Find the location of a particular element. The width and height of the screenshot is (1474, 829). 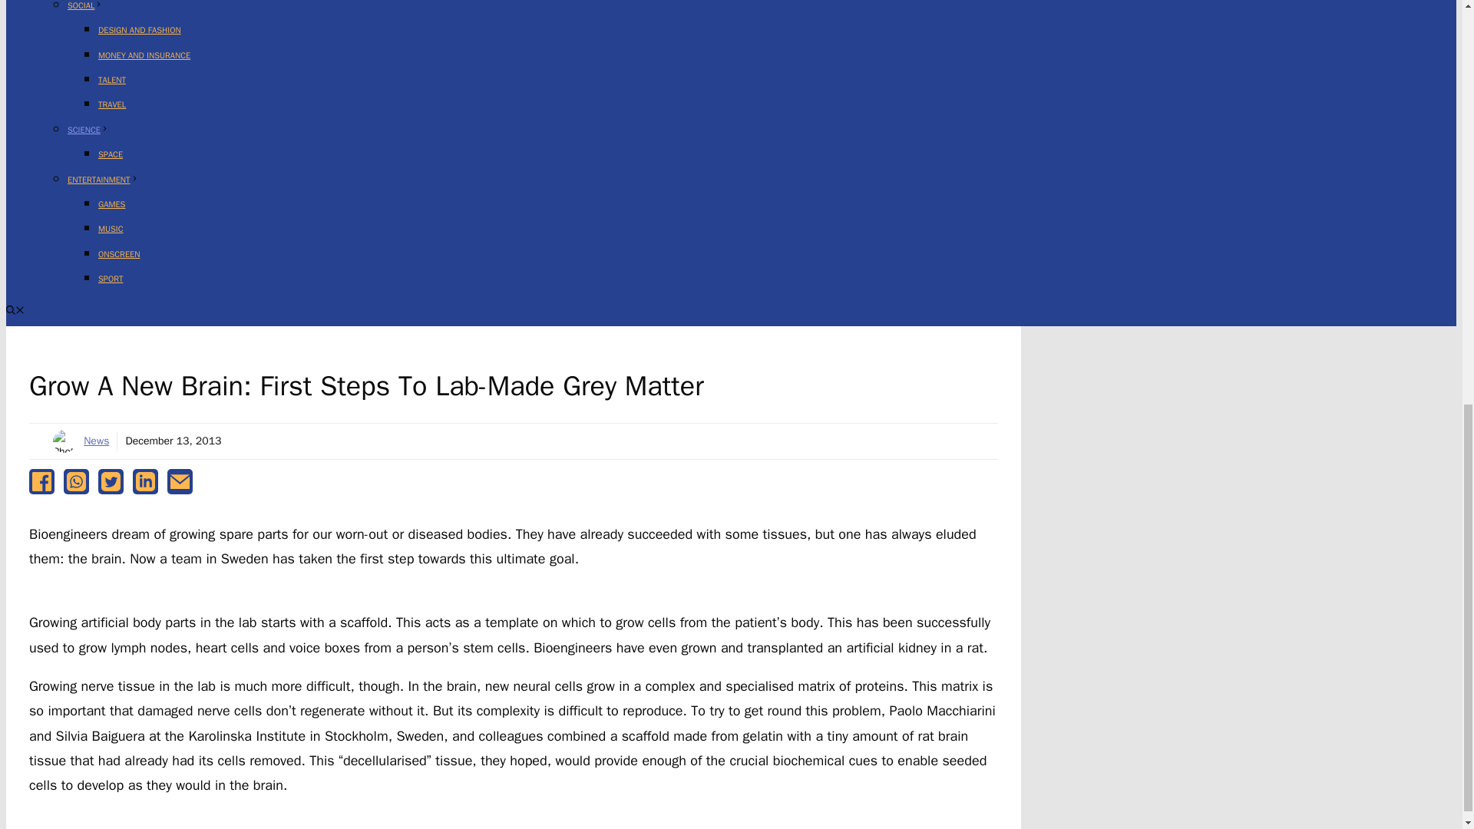

SPACE is located at coordinates (111, 154).